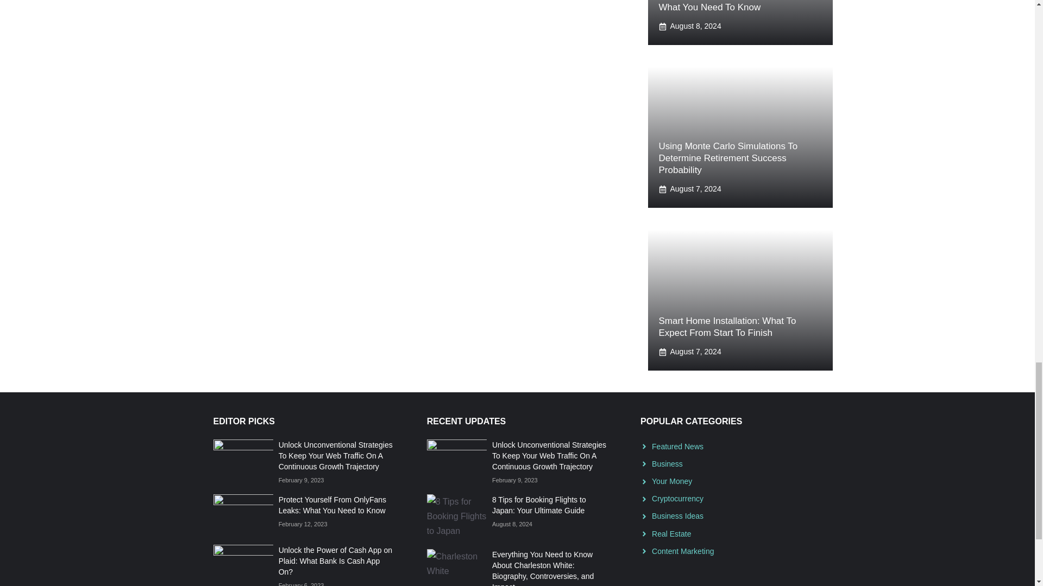 The width and height of the screenshot is (1043, 586). Describe the element at coordinates (727, 327) in the screenshot. I see `Smart Home Installation: What To Expect From Start To Finish` at that location.